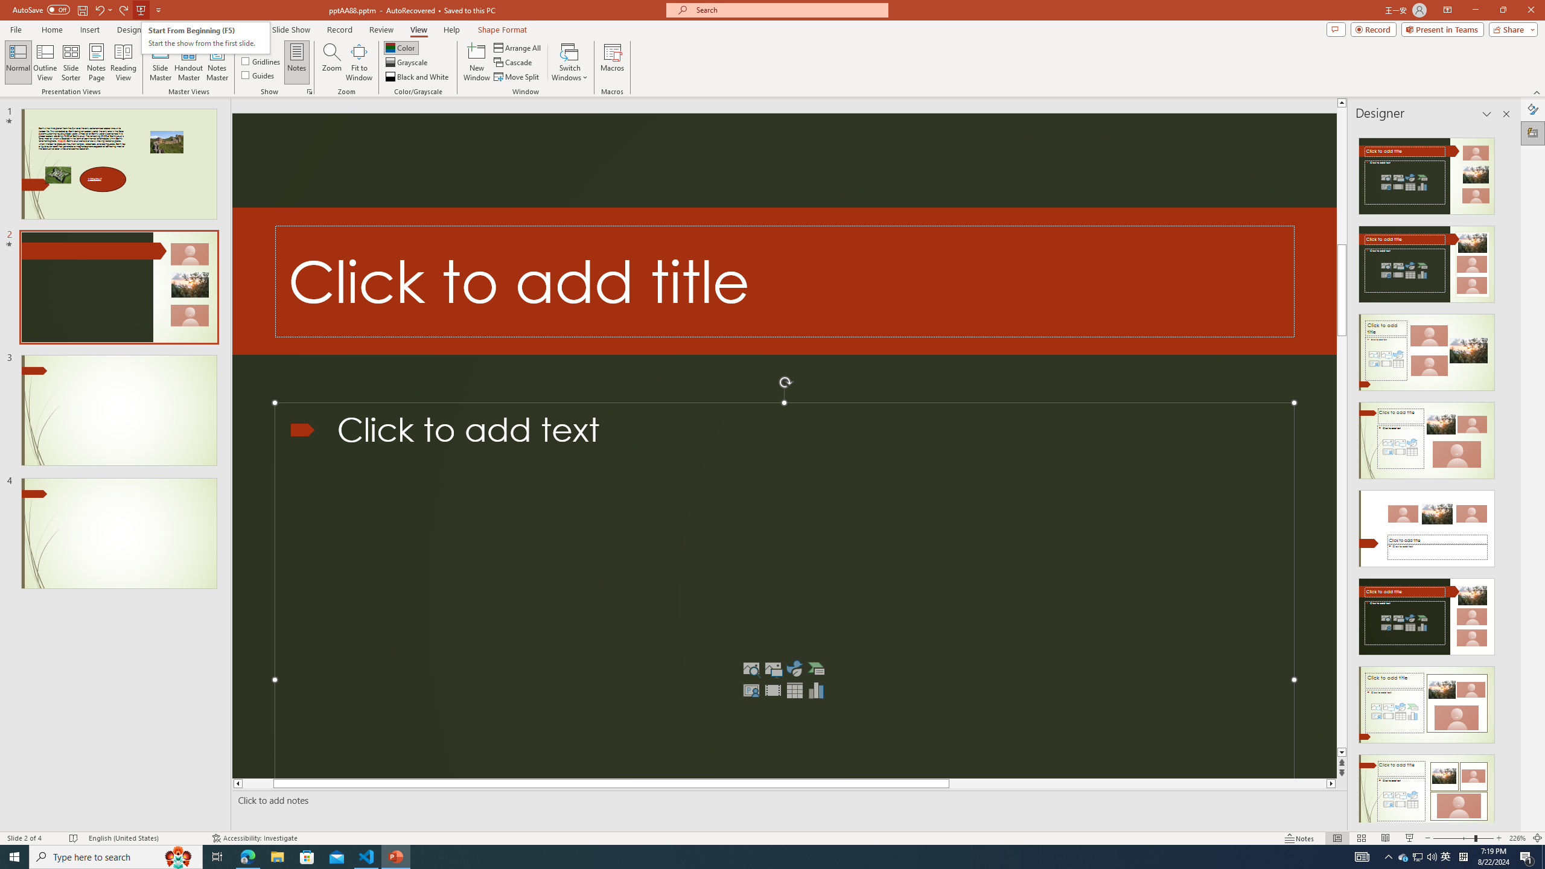 The height and width of the screenshot is (869, 1545). What do you see at coordinates (332, 62) in the screenshot?
I see `Zoom...` at bounding box center [332, 62].